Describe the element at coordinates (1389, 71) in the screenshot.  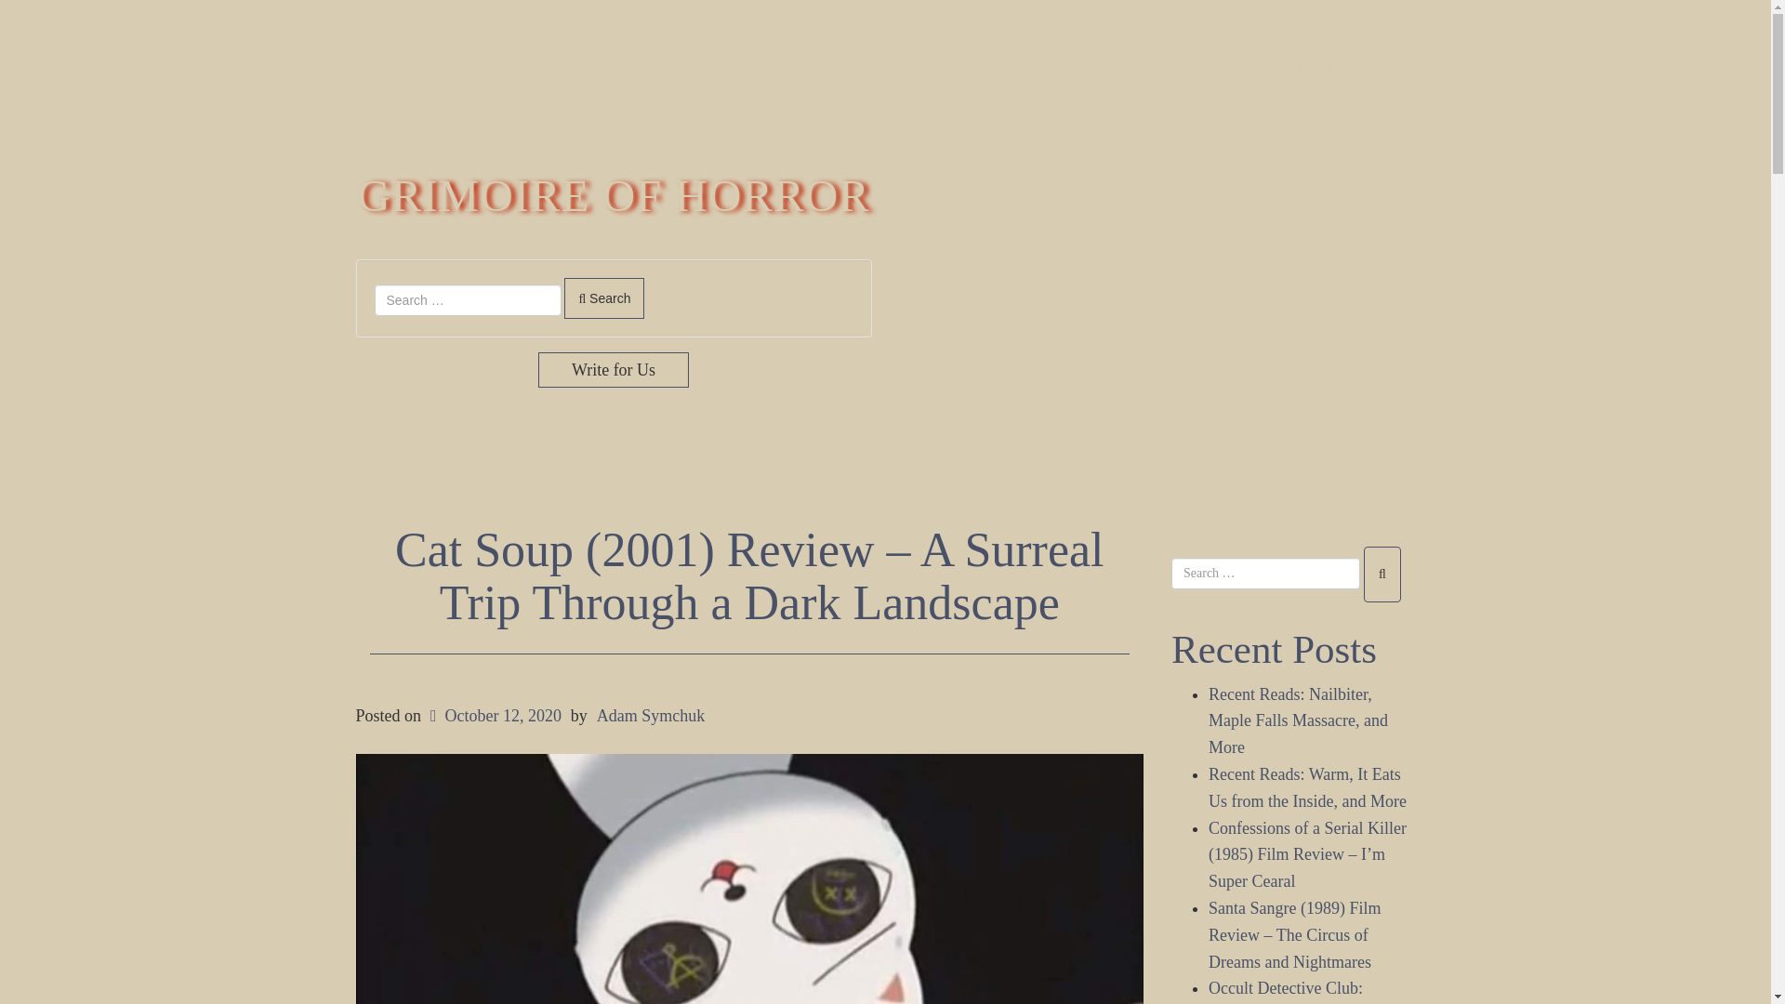
I see `Reddit` at that location.